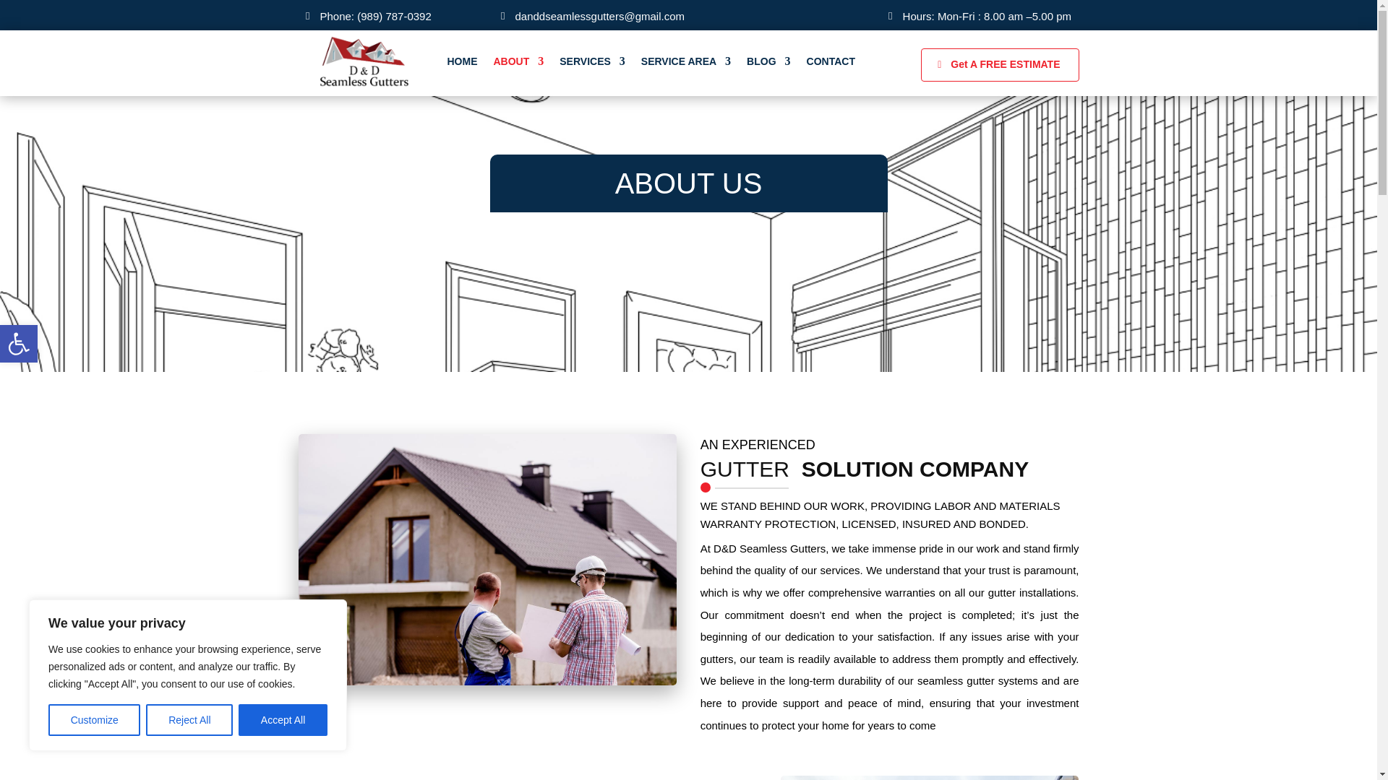  What do you see at coordinates (592, 61) in the screenshot?
I see `Accessibility Tools` at bounding box center [592, 61].